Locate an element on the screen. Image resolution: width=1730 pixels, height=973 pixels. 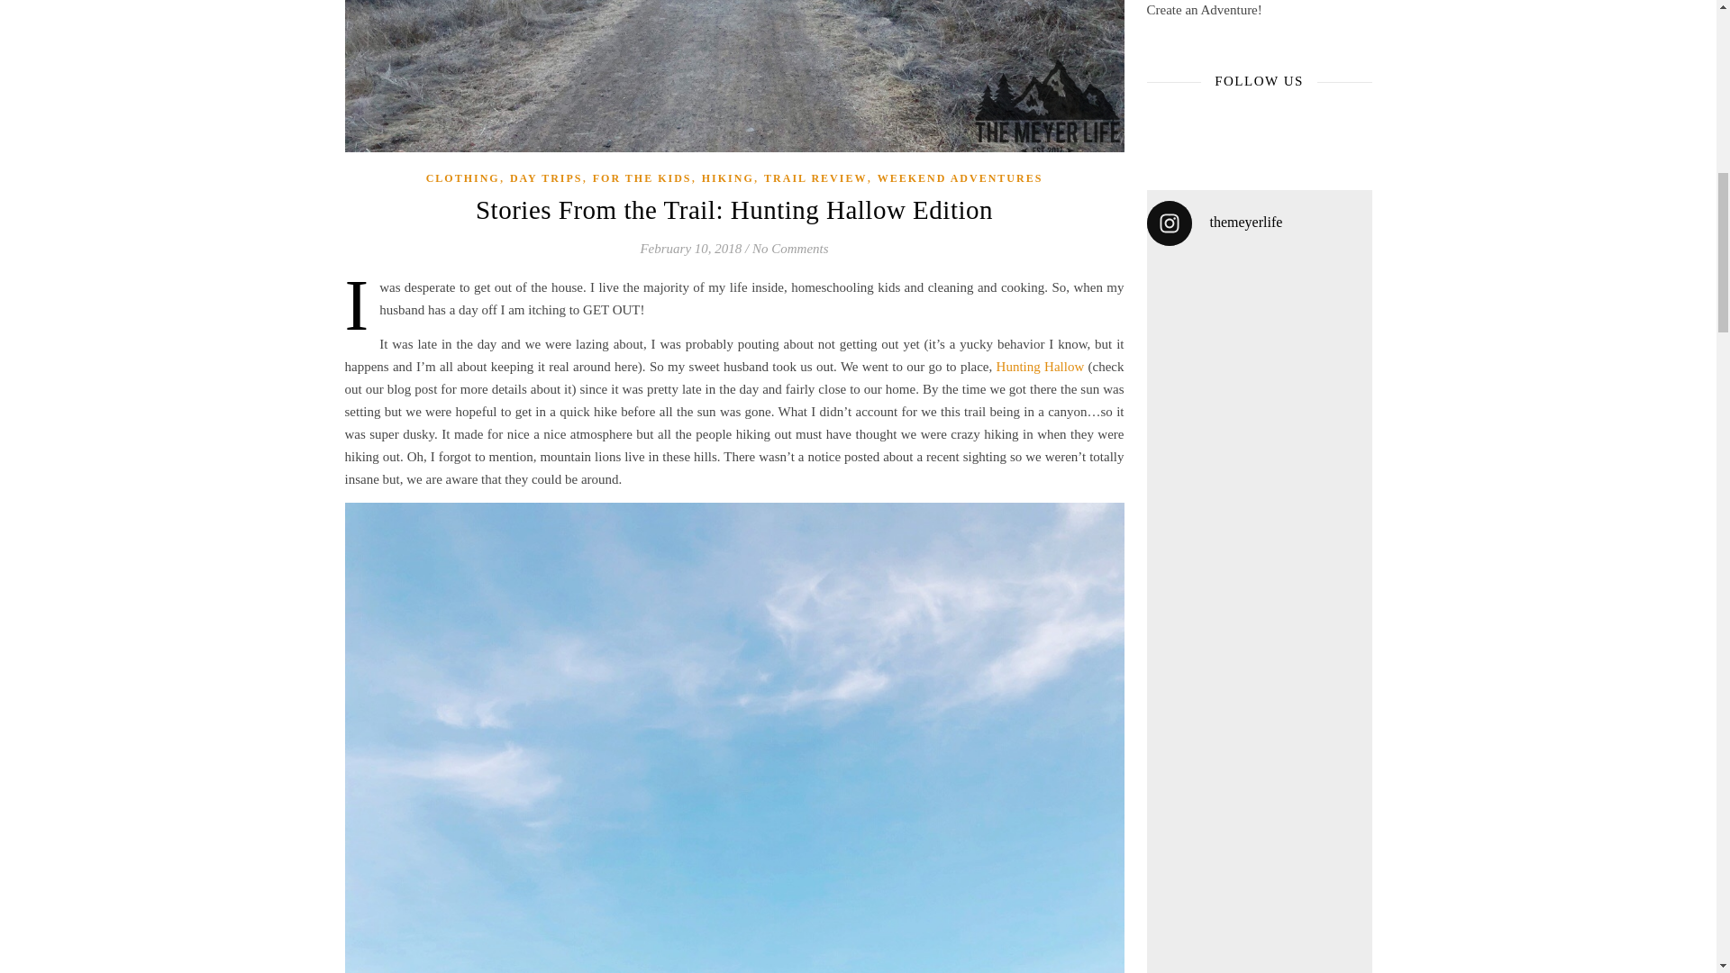
No Comments is located at coordinates (790, 249).